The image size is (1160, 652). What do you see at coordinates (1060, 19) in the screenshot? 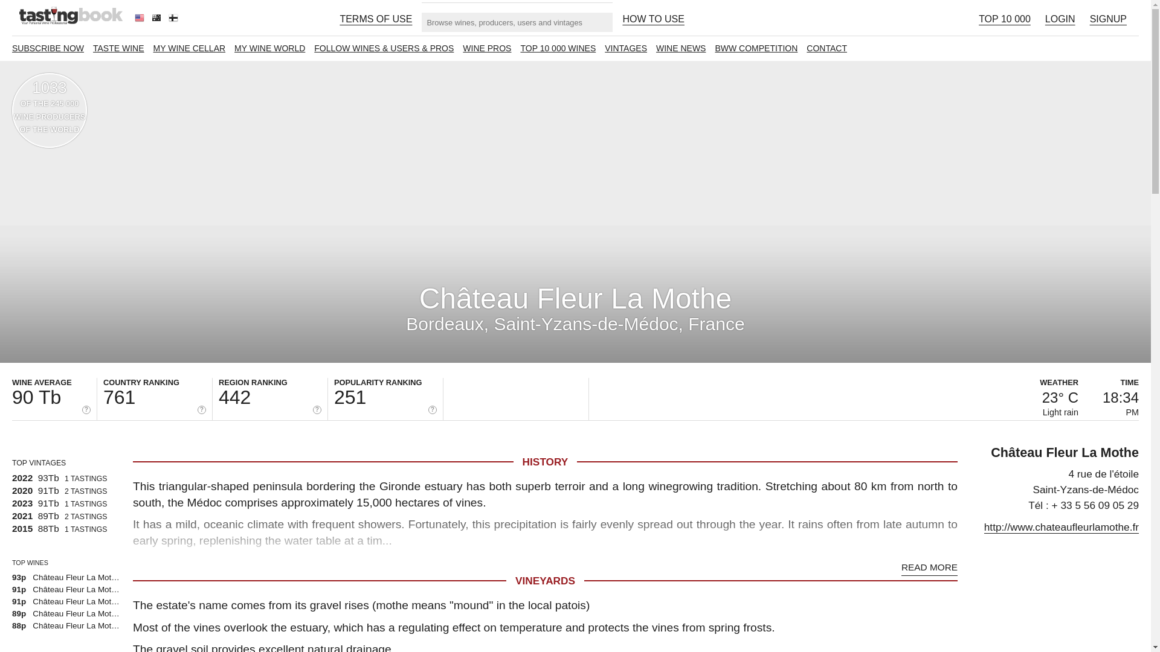
I see `LOGIN` at bounding box center [1060, 19].